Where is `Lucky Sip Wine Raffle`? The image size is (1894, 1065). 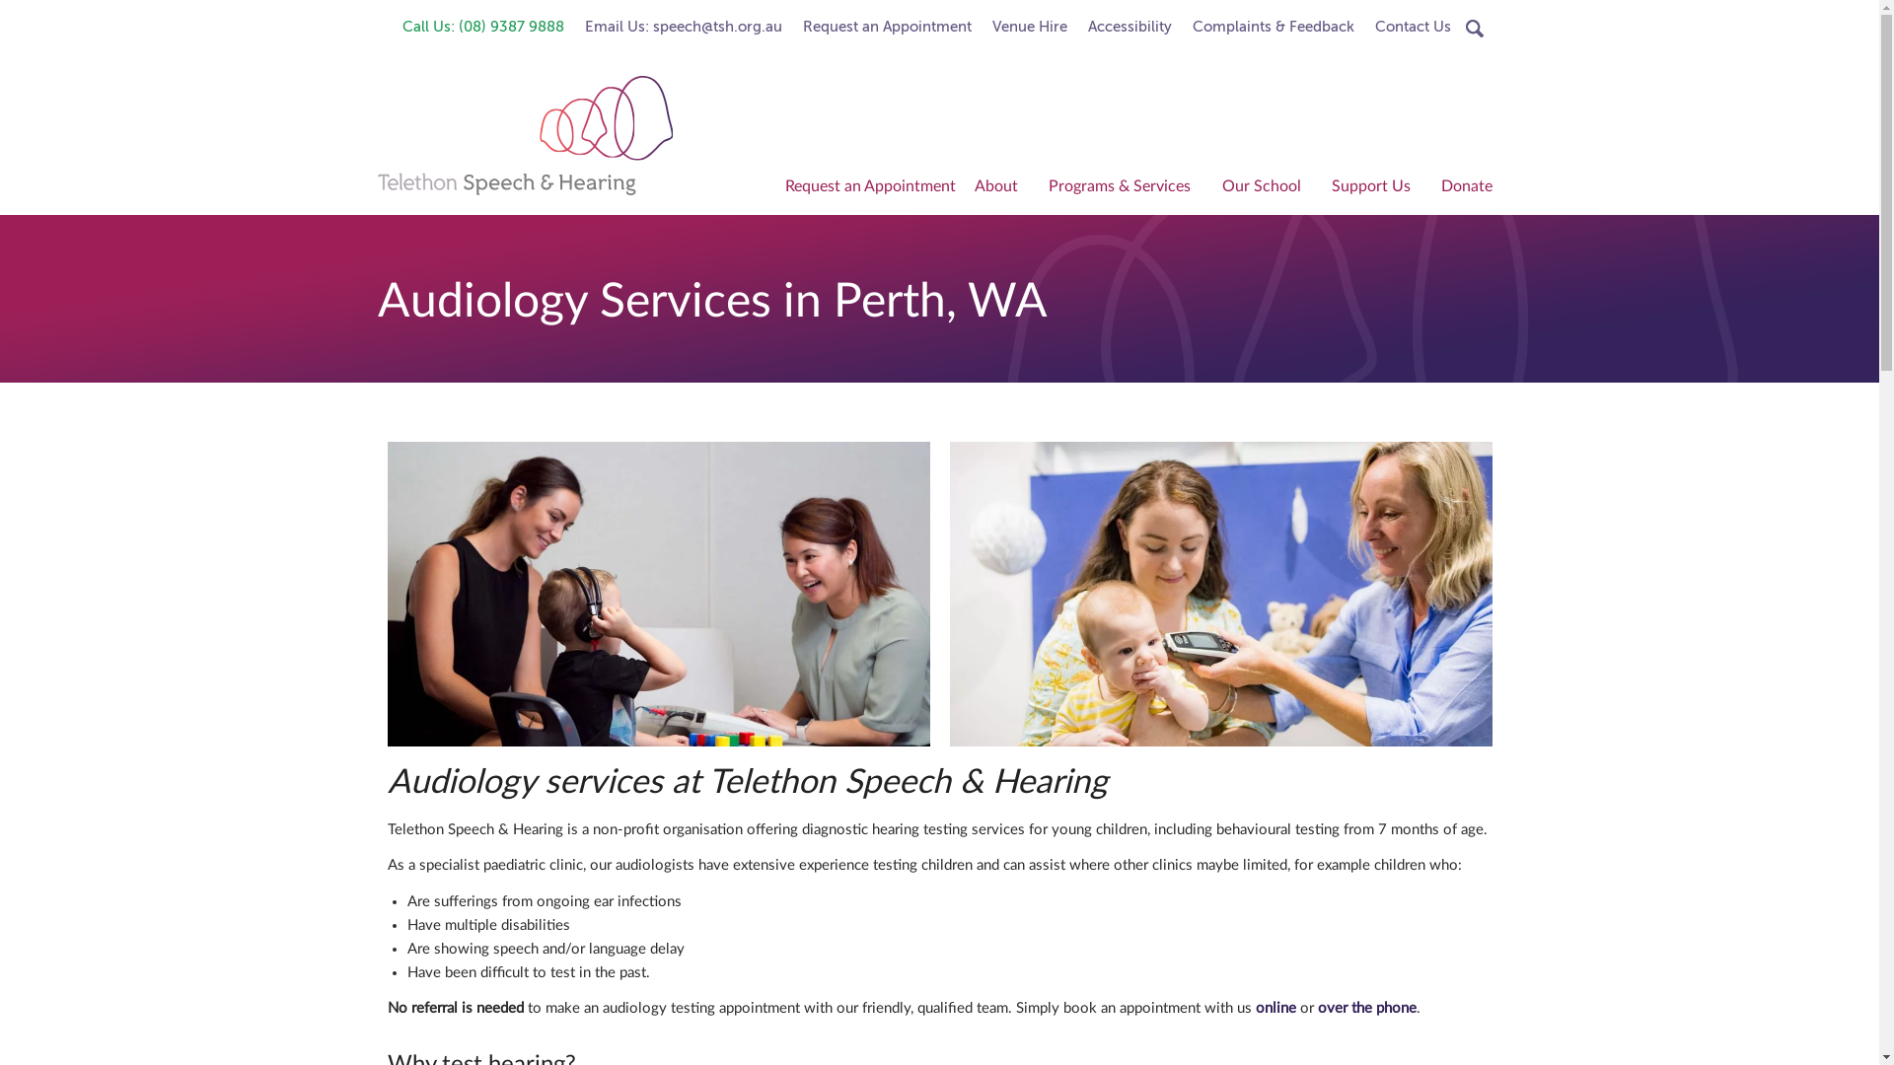 Lucky Sip Wine Raffle is located at coordinates (1377, 319).